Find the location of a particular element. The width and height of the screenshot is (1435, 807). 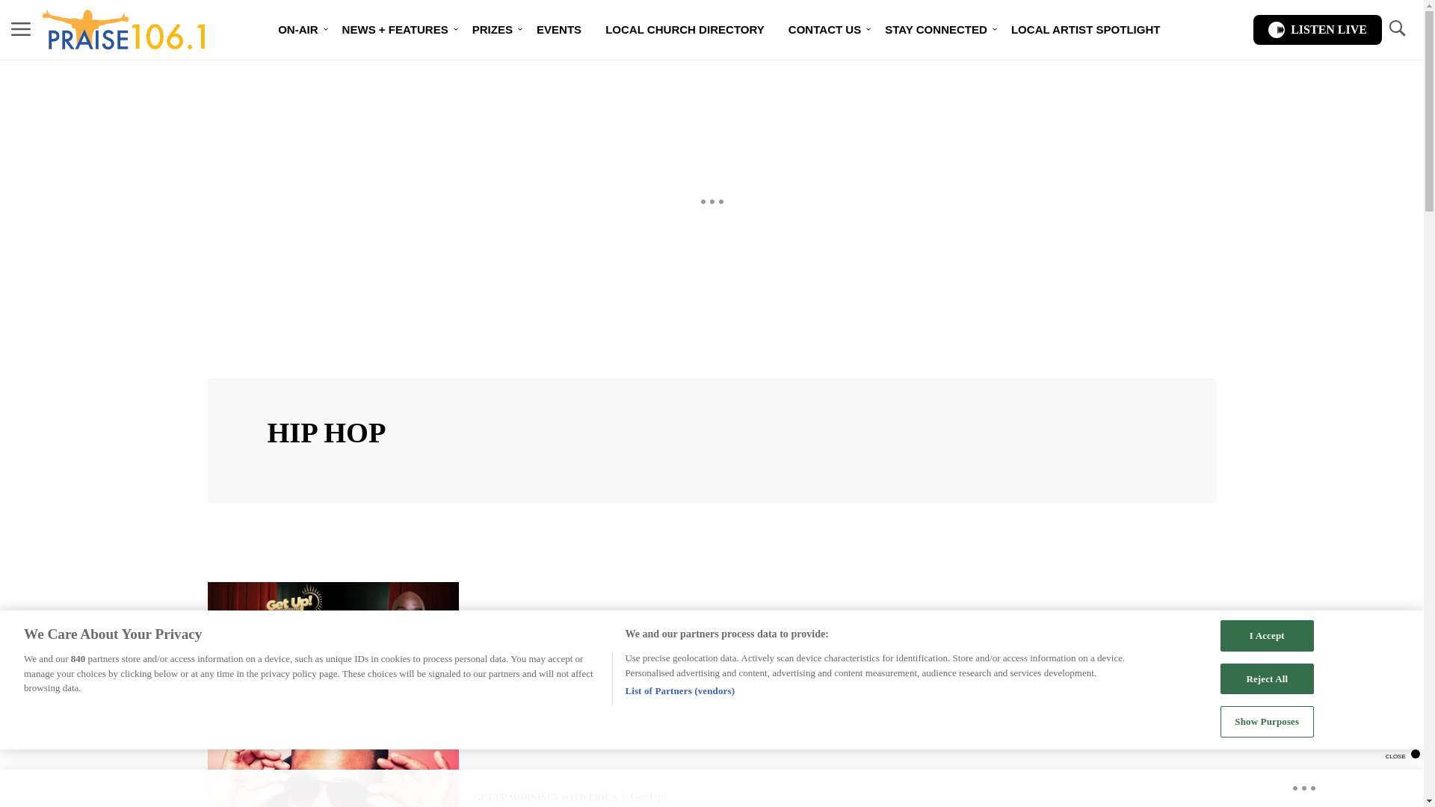

ON-AIR is located at coordinates (297, 30).